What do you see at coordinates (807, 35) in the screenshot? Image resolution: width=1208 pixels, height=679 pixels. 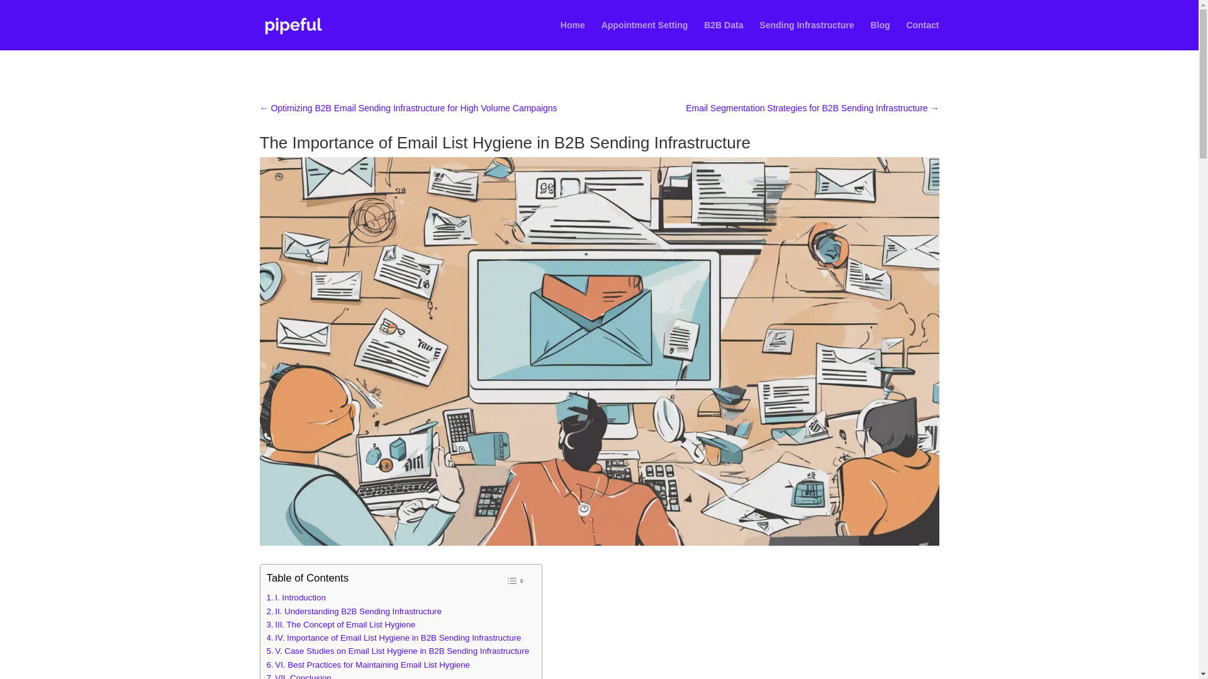 I see `Sending Infrastructure` at bounding box center [807, 35].